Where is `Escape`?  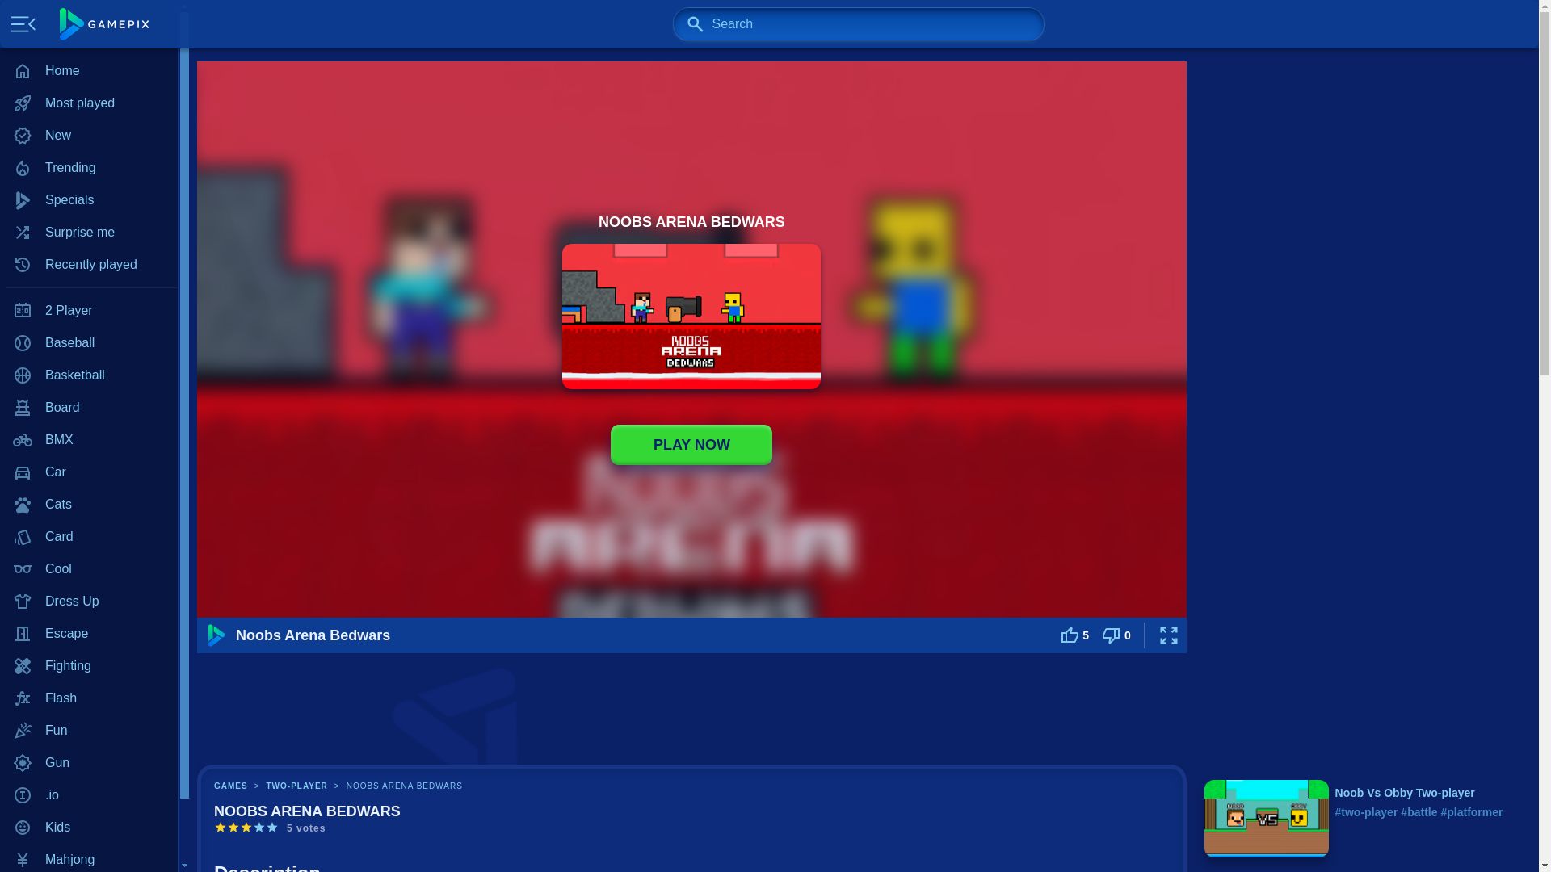 Escape is located at coordinates (89, 633).